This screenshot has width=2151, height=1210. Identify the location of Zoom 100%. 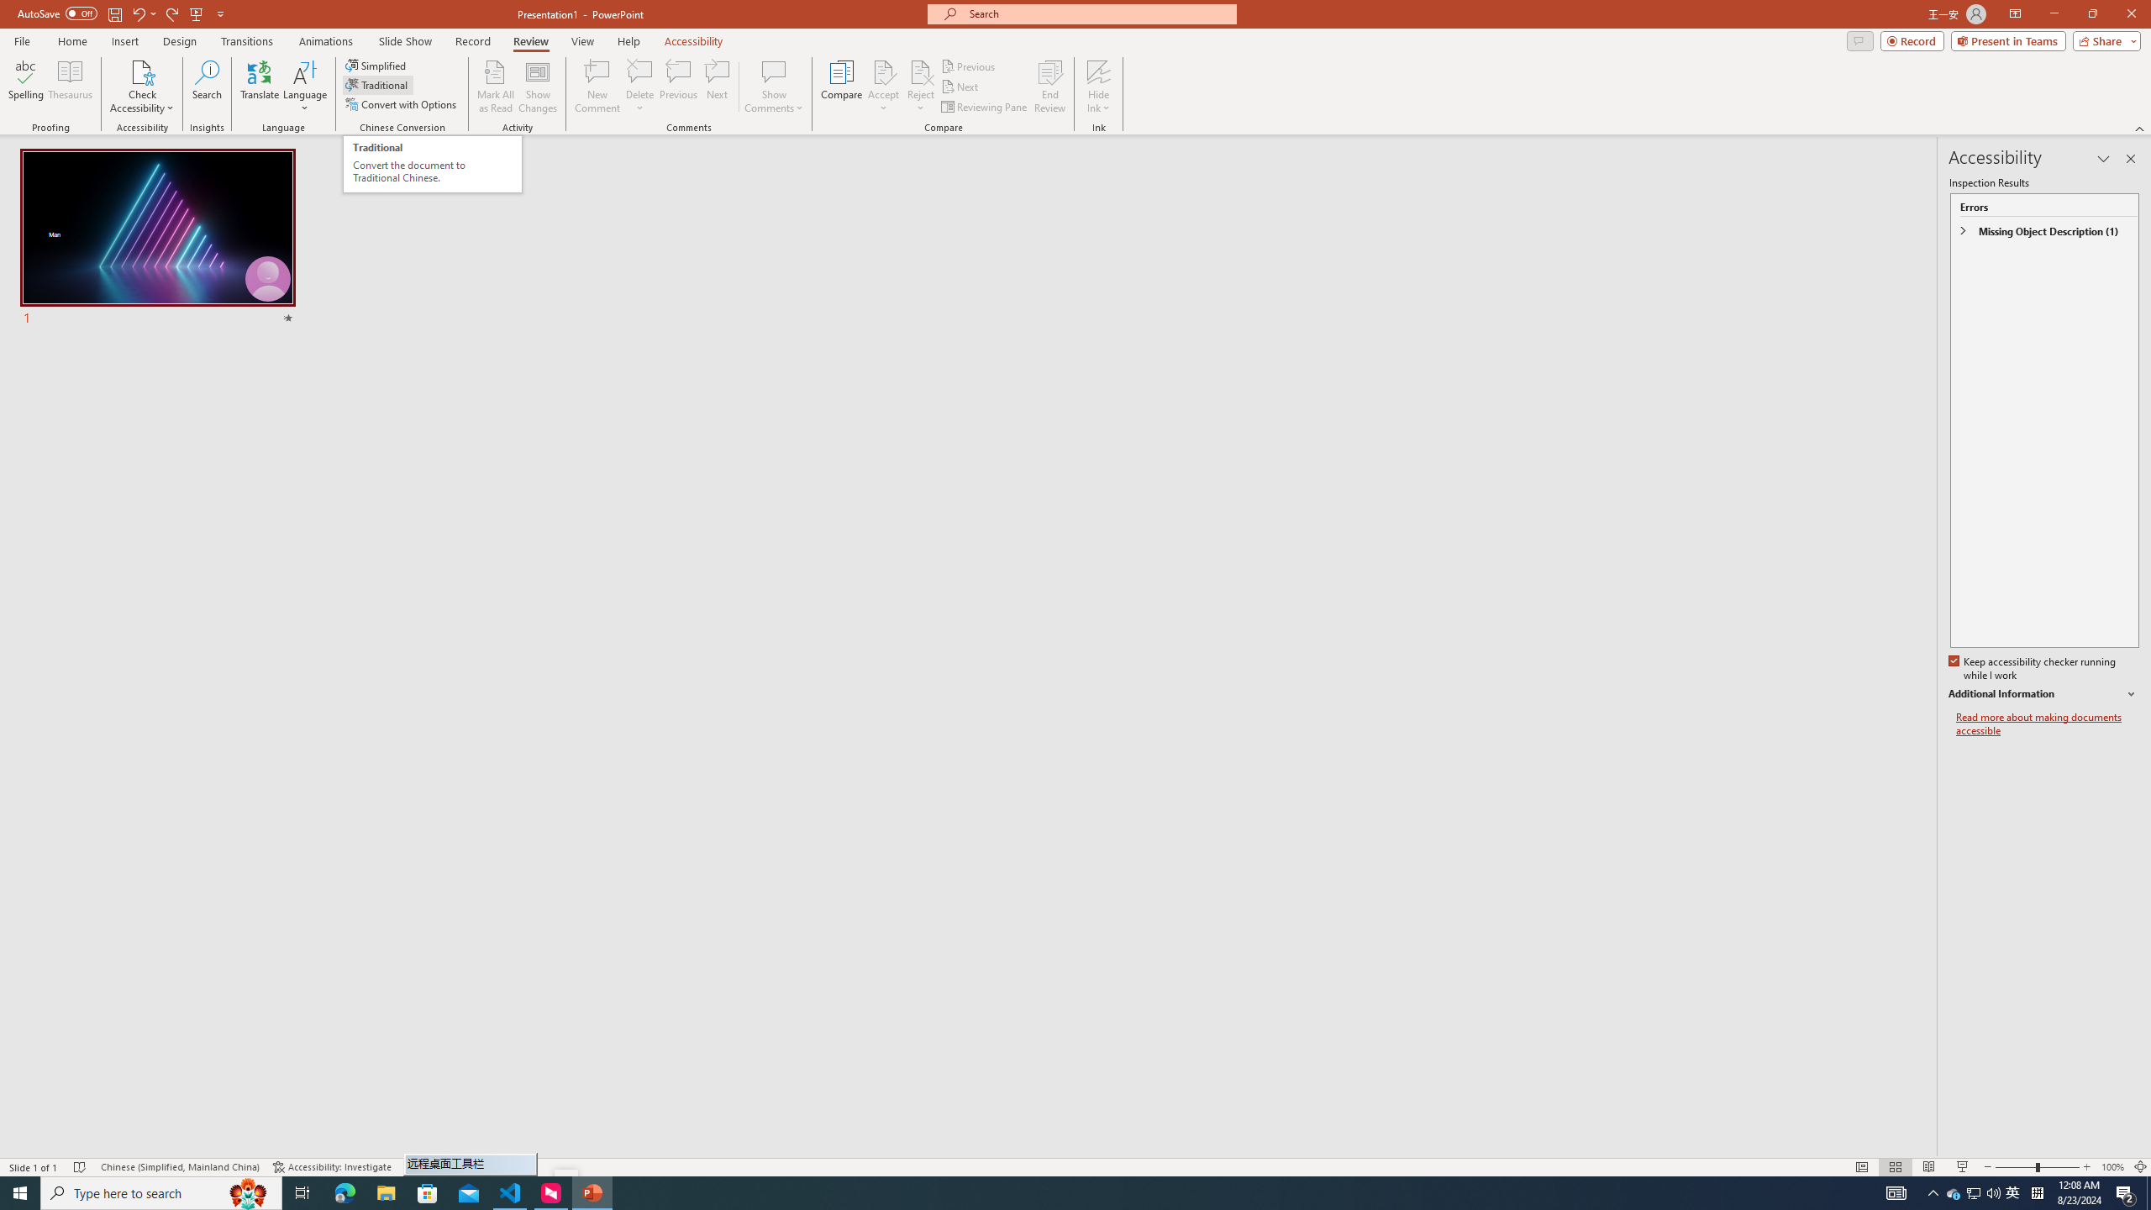
(2112, 1167).